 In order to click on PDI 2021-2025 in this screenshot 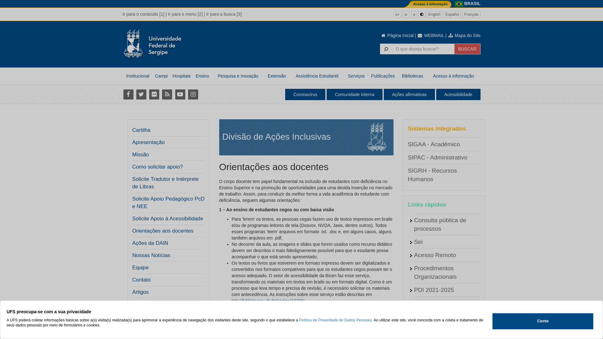, I will do `click(434, 290)`.